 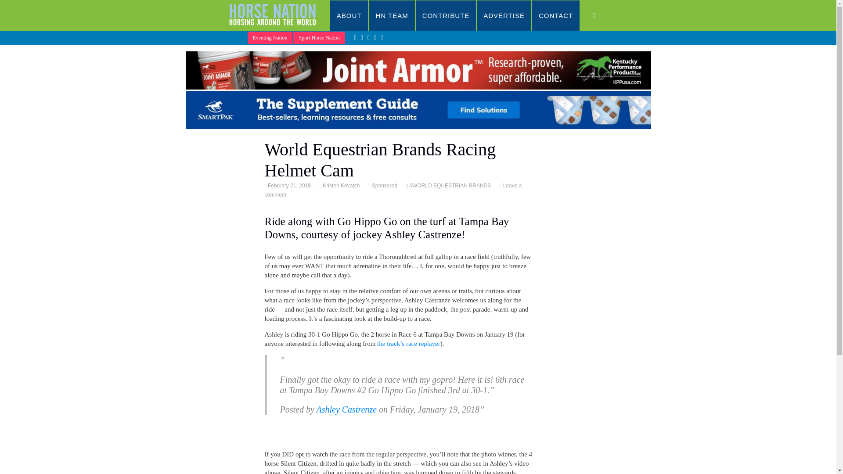 What do you see at coordinates (349, 16) in the screenshot?
I see `ABOUT` at bounding box center [349, 16].